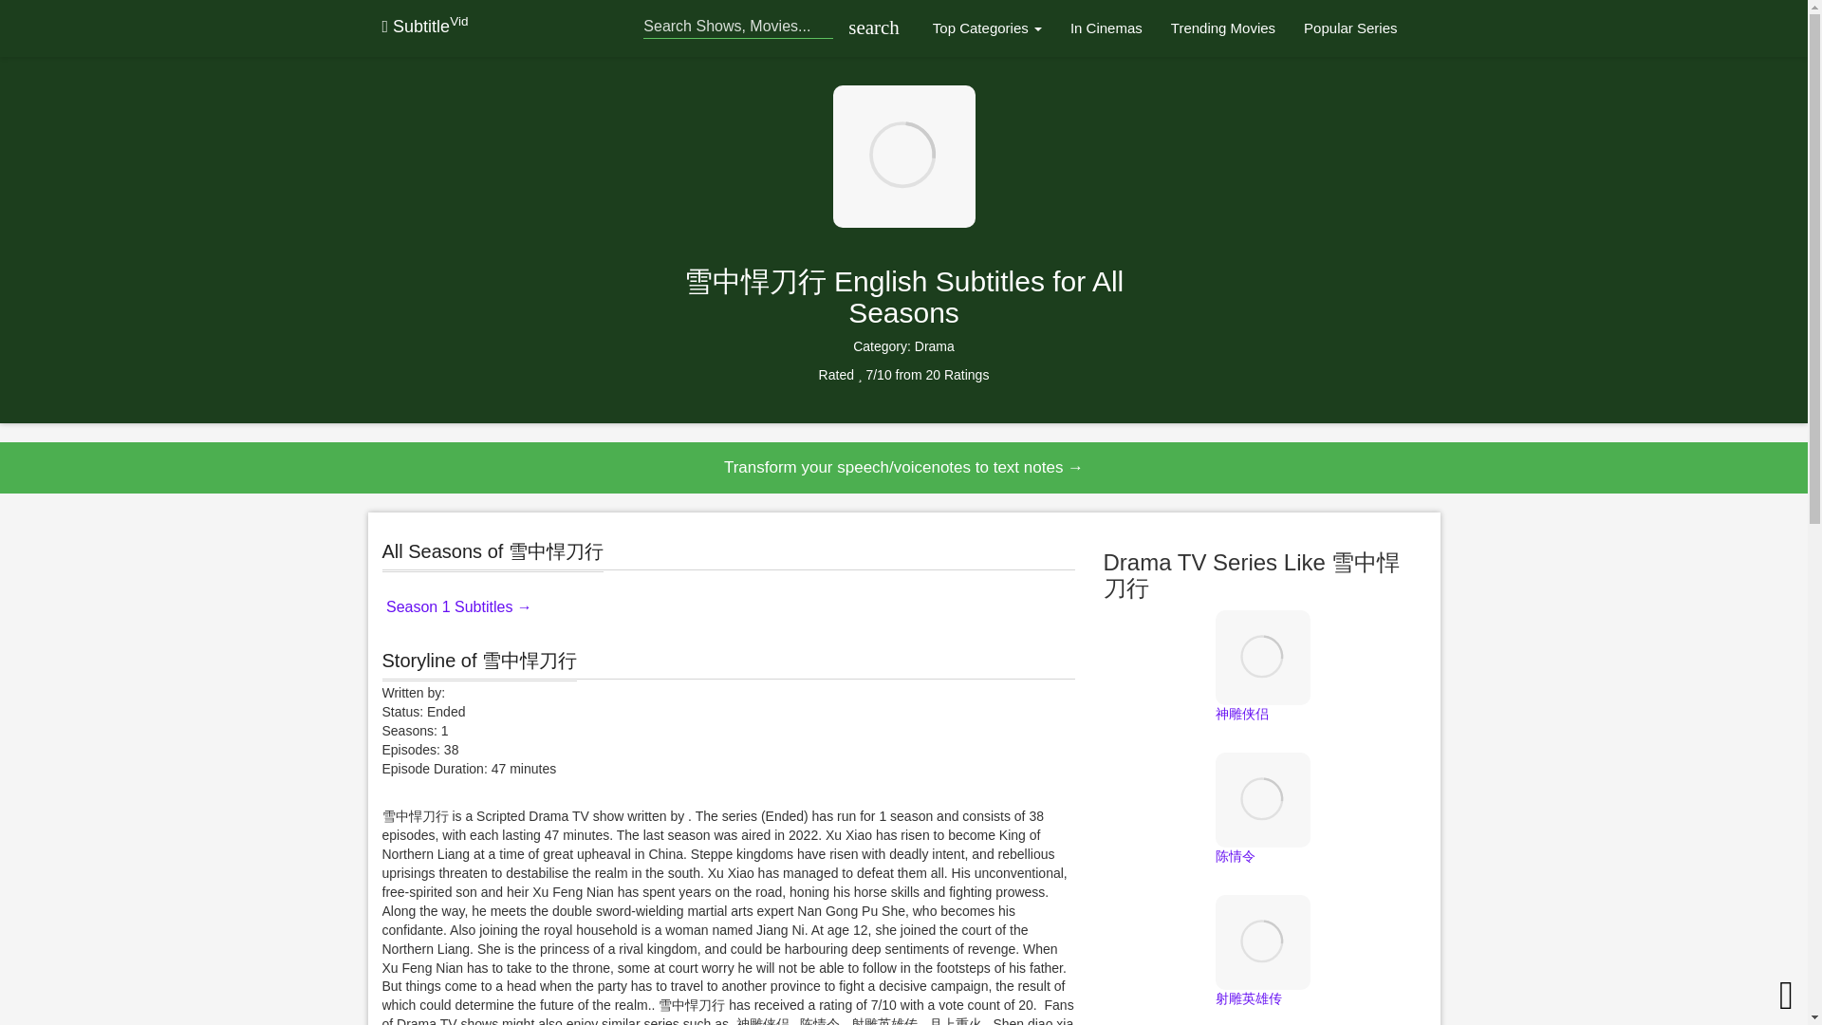  What do you see at coordinates (869, 28) in the screenshot?
I see `search` at bounding box center [869, 28].